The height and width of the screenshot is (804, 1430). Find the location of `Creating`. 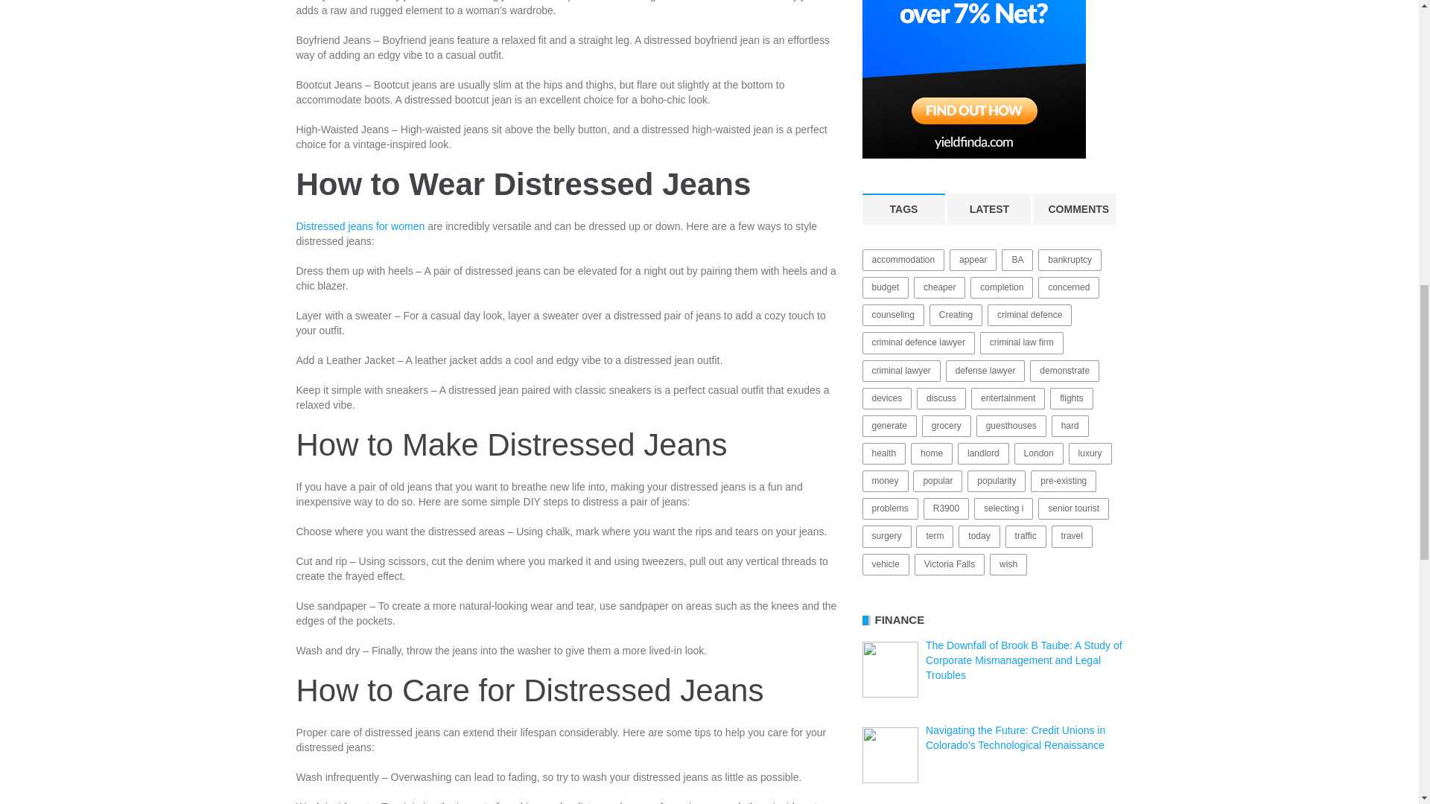

Creating is located at coordinates (956, 316).